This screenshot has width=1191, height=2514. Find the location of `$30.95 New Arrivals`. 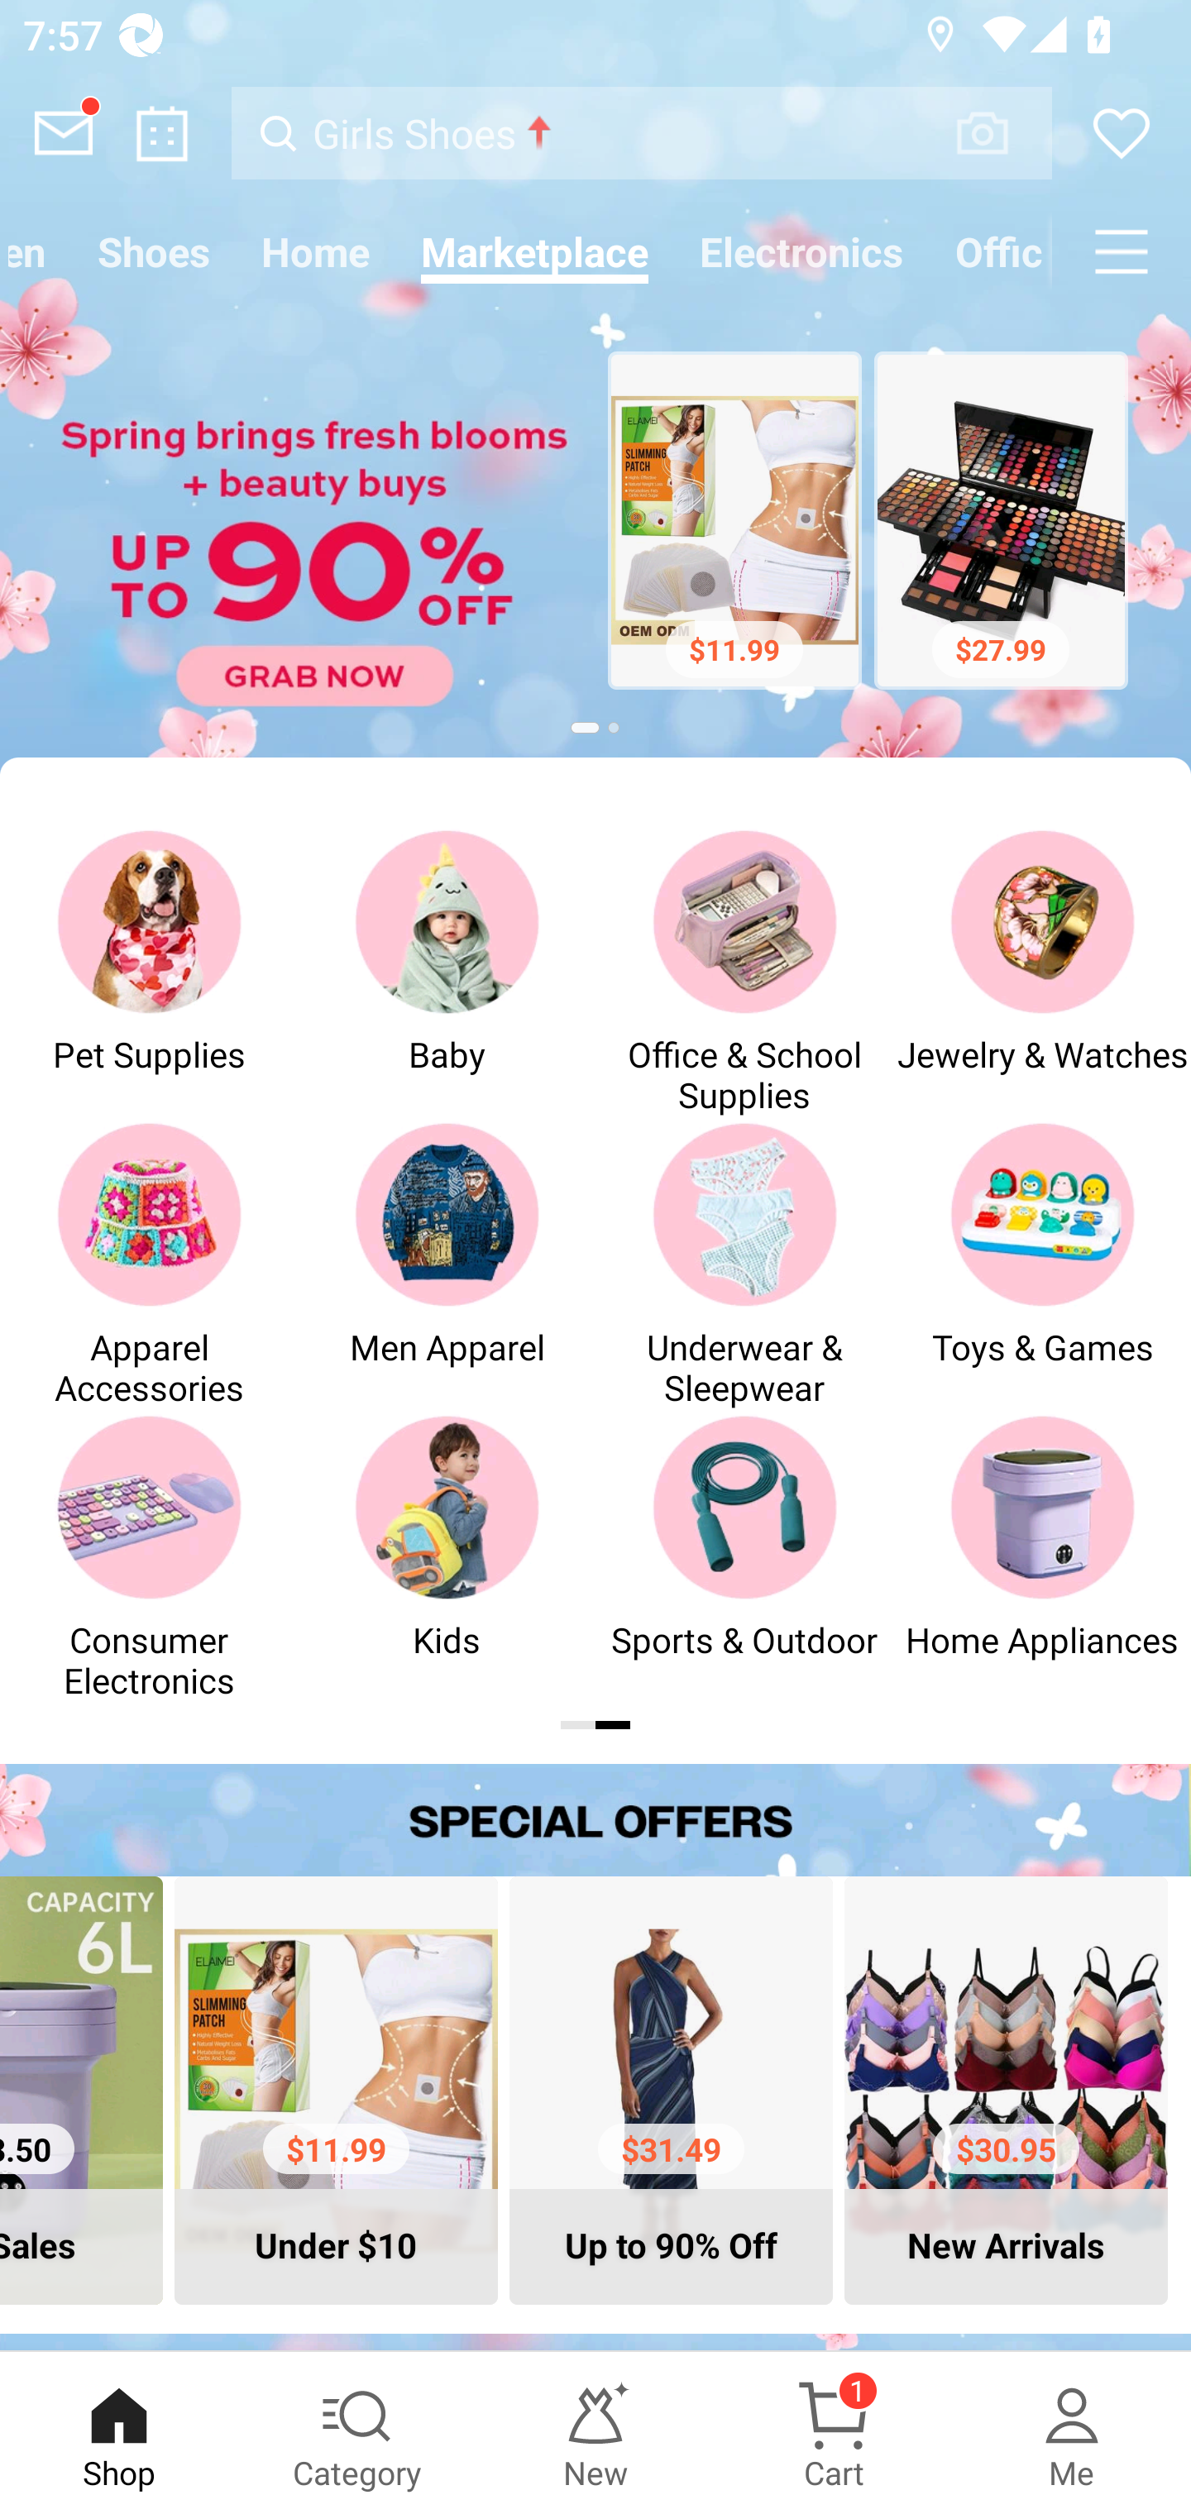

$30.95 New Arrivals is located at coordinates (1006, 2090).